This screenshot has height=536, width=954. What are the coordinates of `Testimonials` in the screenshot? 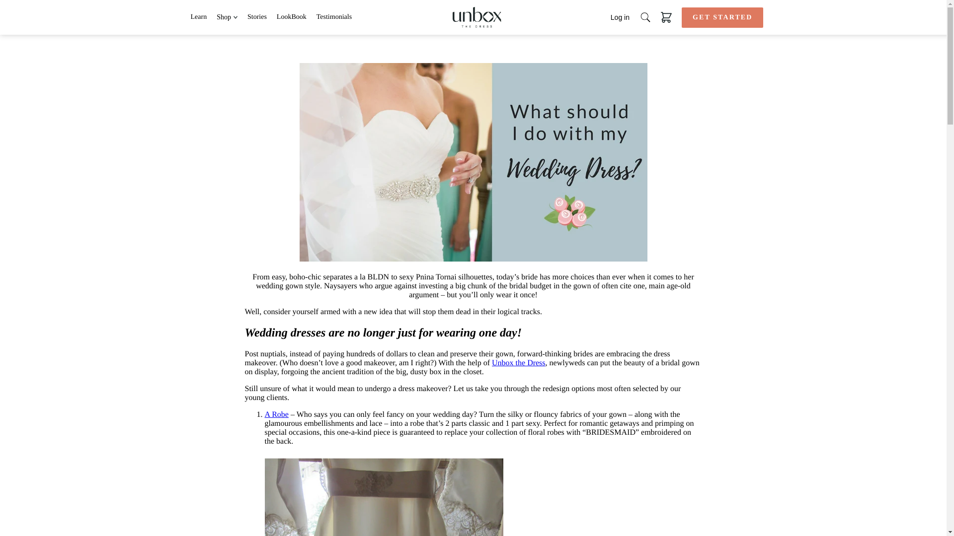 It's located at (334, 17).